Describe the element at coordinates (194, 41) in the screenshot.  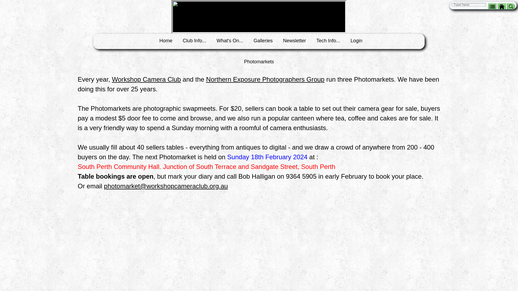
I see `Club Info...` at that location.